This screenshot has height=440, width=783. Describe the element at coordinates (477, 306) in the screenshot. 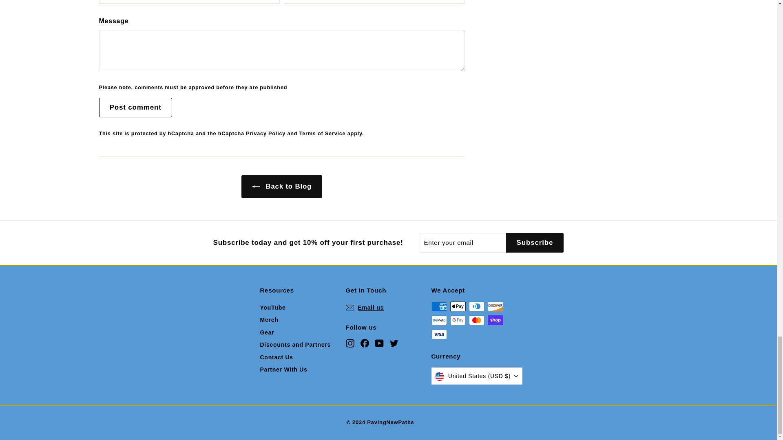

I see `Diners Club` at that location.